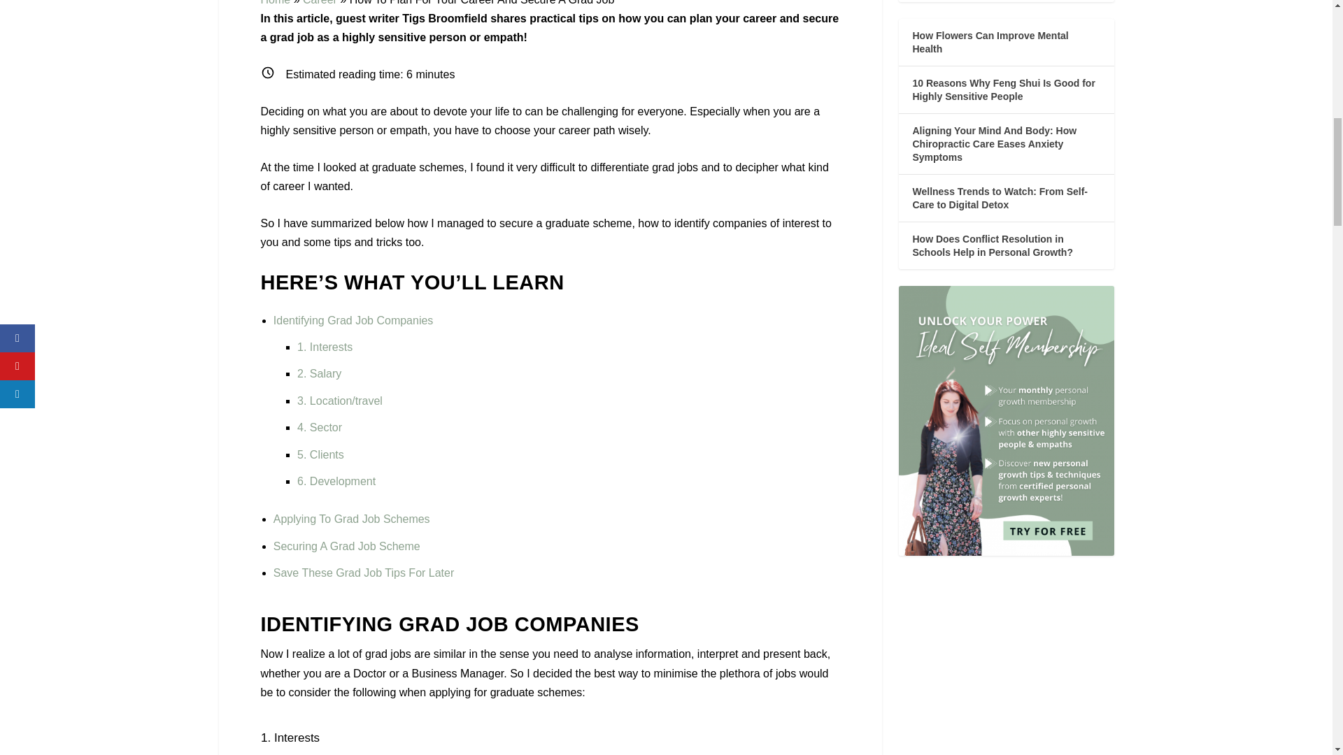 This screenshot has width=1343, height=755. Describe the element at coordinates (320, 3) in the screenshot. I see `Career` at that location.